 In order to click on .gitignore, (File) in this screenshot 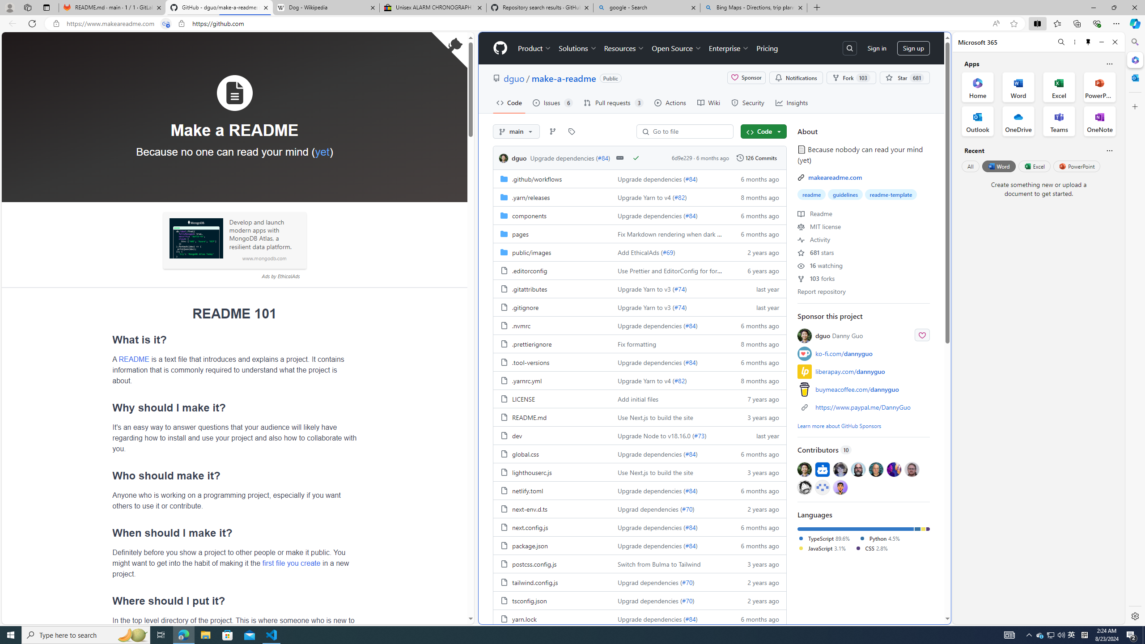, I will do `click(552, 307)`.